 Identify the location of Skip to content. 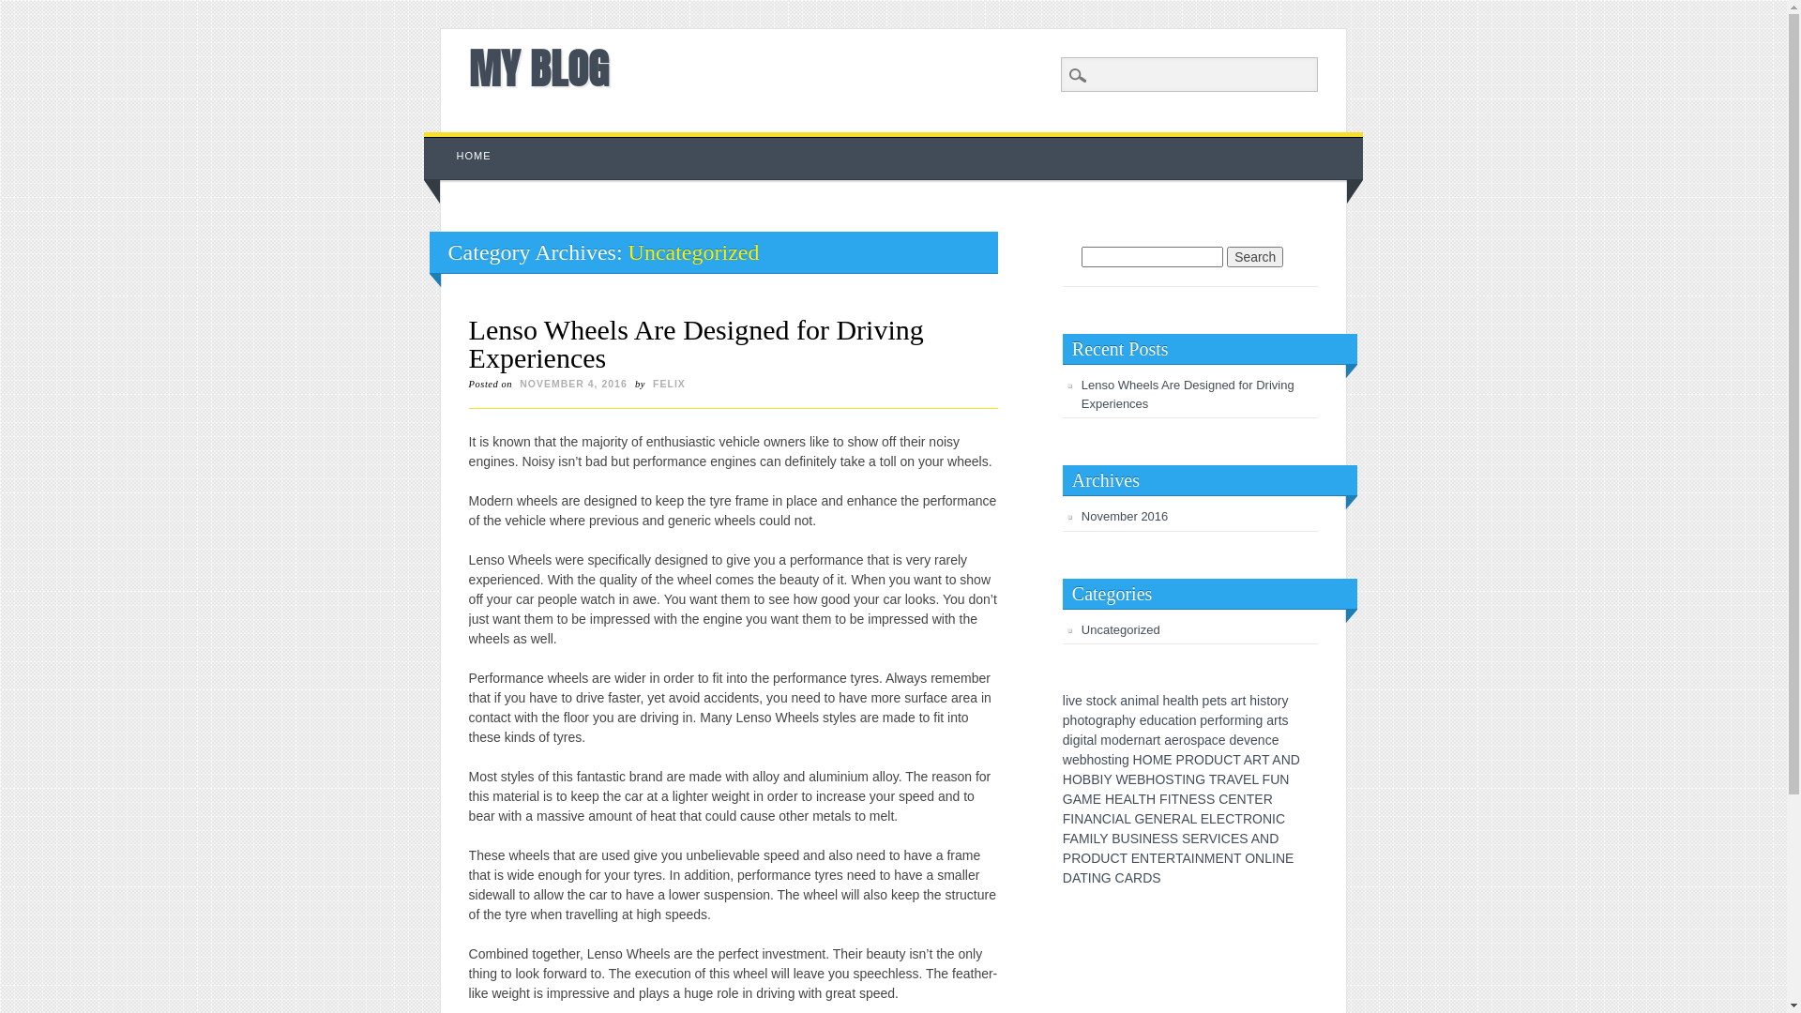
(467, 142).